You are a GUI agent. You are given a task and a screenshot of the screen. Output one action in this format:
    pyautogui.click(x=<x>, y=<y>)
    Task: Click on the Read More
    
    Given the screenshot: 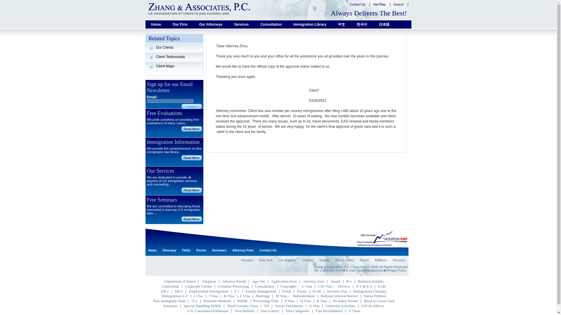 What is the action you would take?
    pyautogui.click(x=191, y=129)
    